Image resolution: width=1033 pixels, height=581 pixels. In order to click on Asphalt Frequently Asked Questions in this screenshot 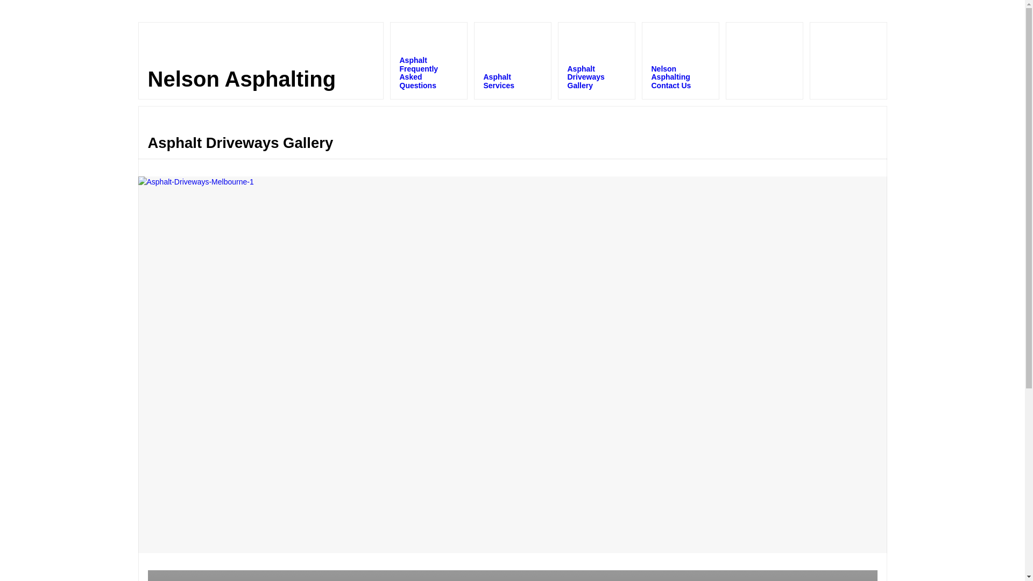, I will do `click(428, 61)`.